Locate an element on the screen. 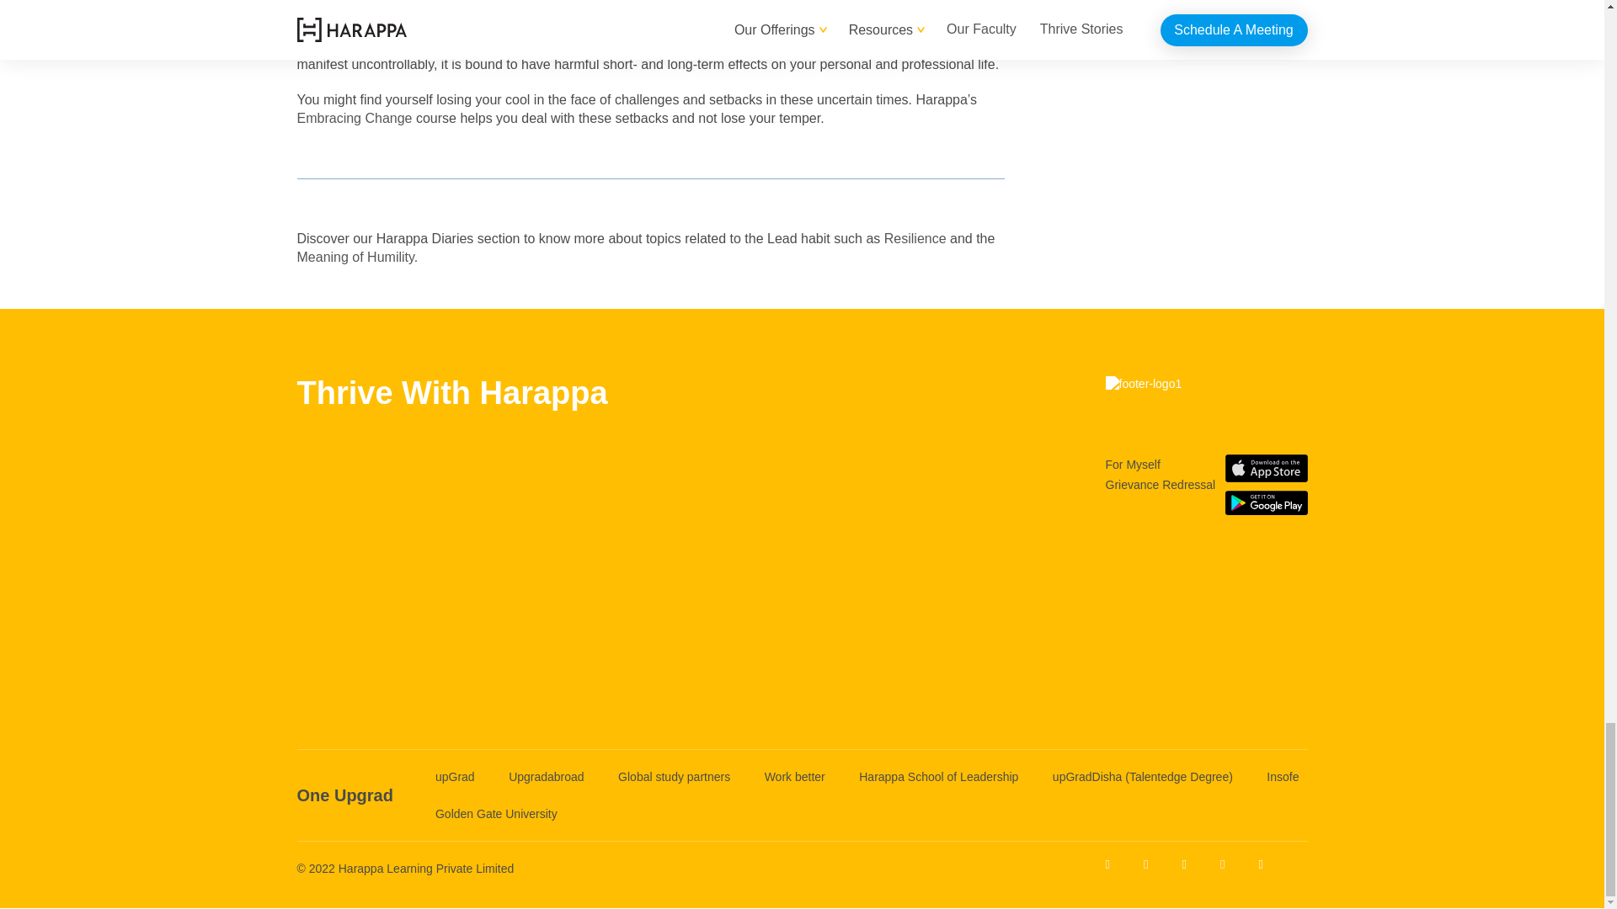 Image resolution: width=1617 pixels, height=909 pixels. Form 0 is located at coordinates (451, 561).